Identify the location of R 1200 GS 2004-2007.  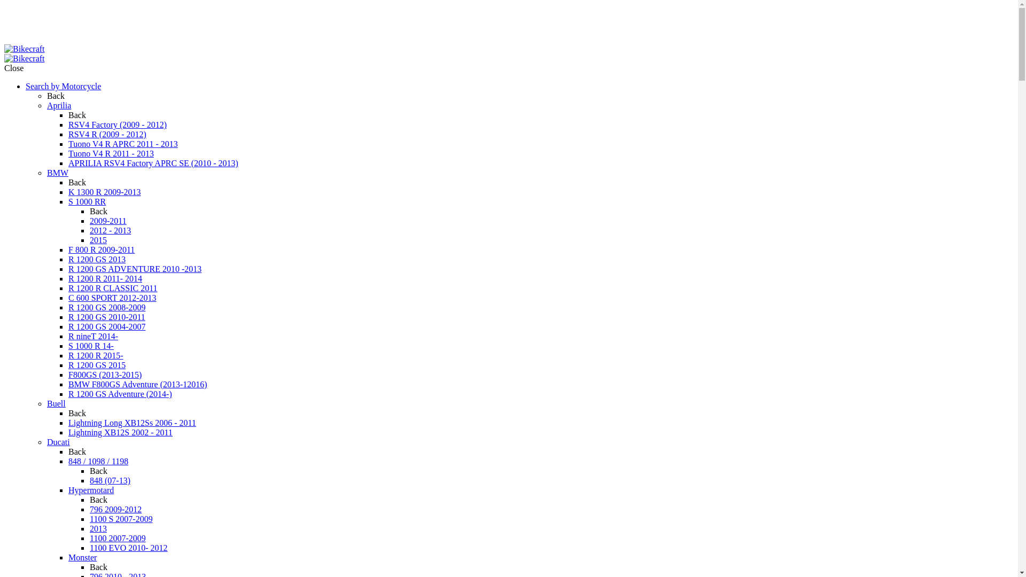
(107, 327).